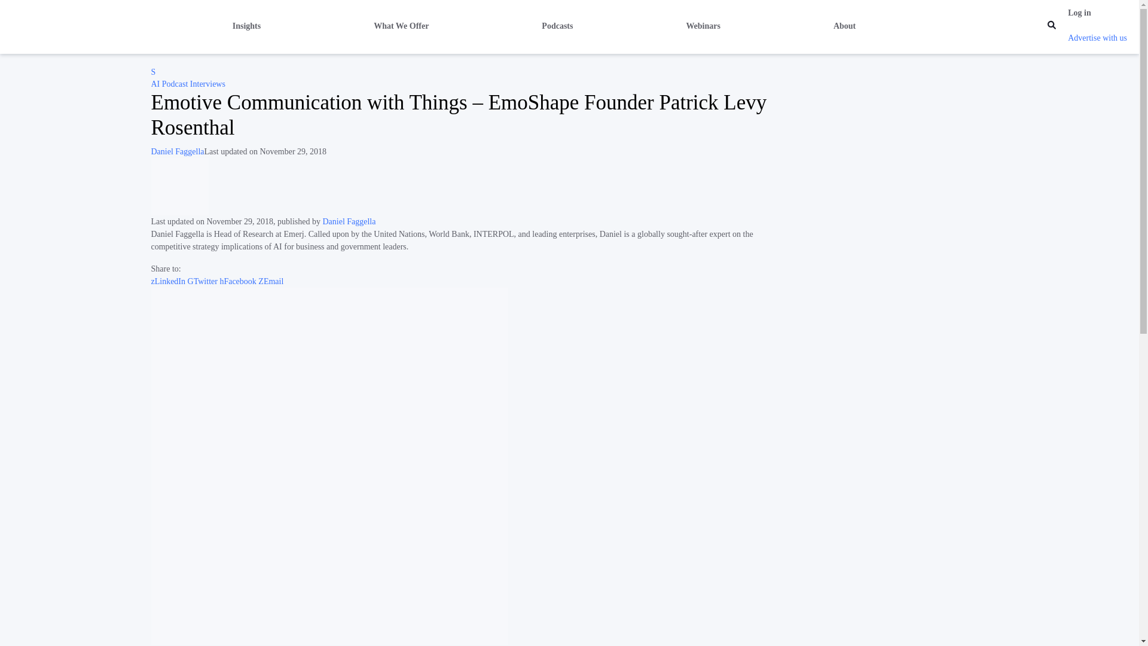 The height and width of the screenshot is (646, 1148). What do you see at coordinates (246, 25) in the screenshot?
I see `Insights` at bounding box center [246, 25].